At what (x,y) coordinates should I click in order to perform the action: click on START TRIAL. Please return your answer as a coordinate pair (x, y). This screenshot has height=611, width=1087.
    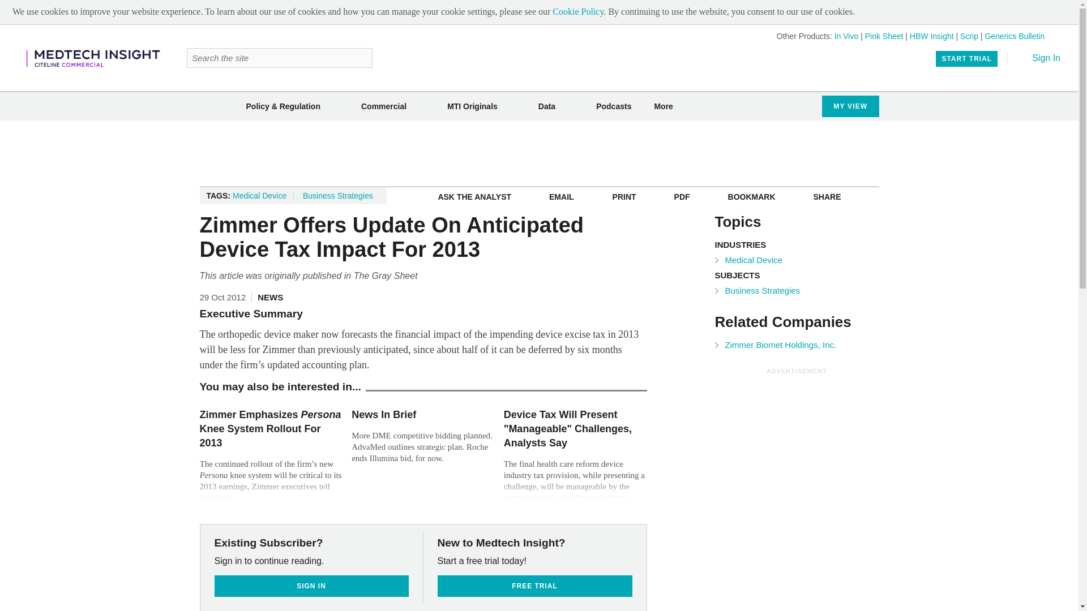
    Looking at the image, I should click on (967, 58).